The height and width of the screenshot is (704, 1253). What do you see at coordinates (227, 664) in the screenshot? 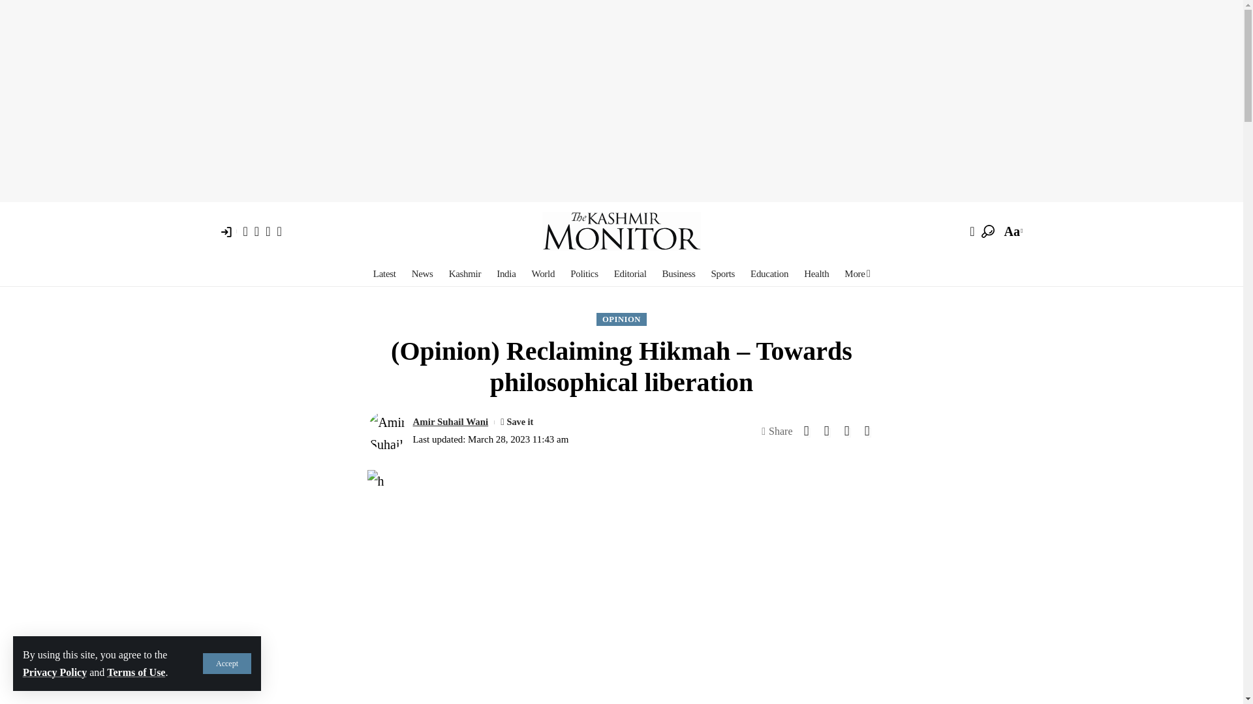
I see `Accept` at bounding box center [227, 664].